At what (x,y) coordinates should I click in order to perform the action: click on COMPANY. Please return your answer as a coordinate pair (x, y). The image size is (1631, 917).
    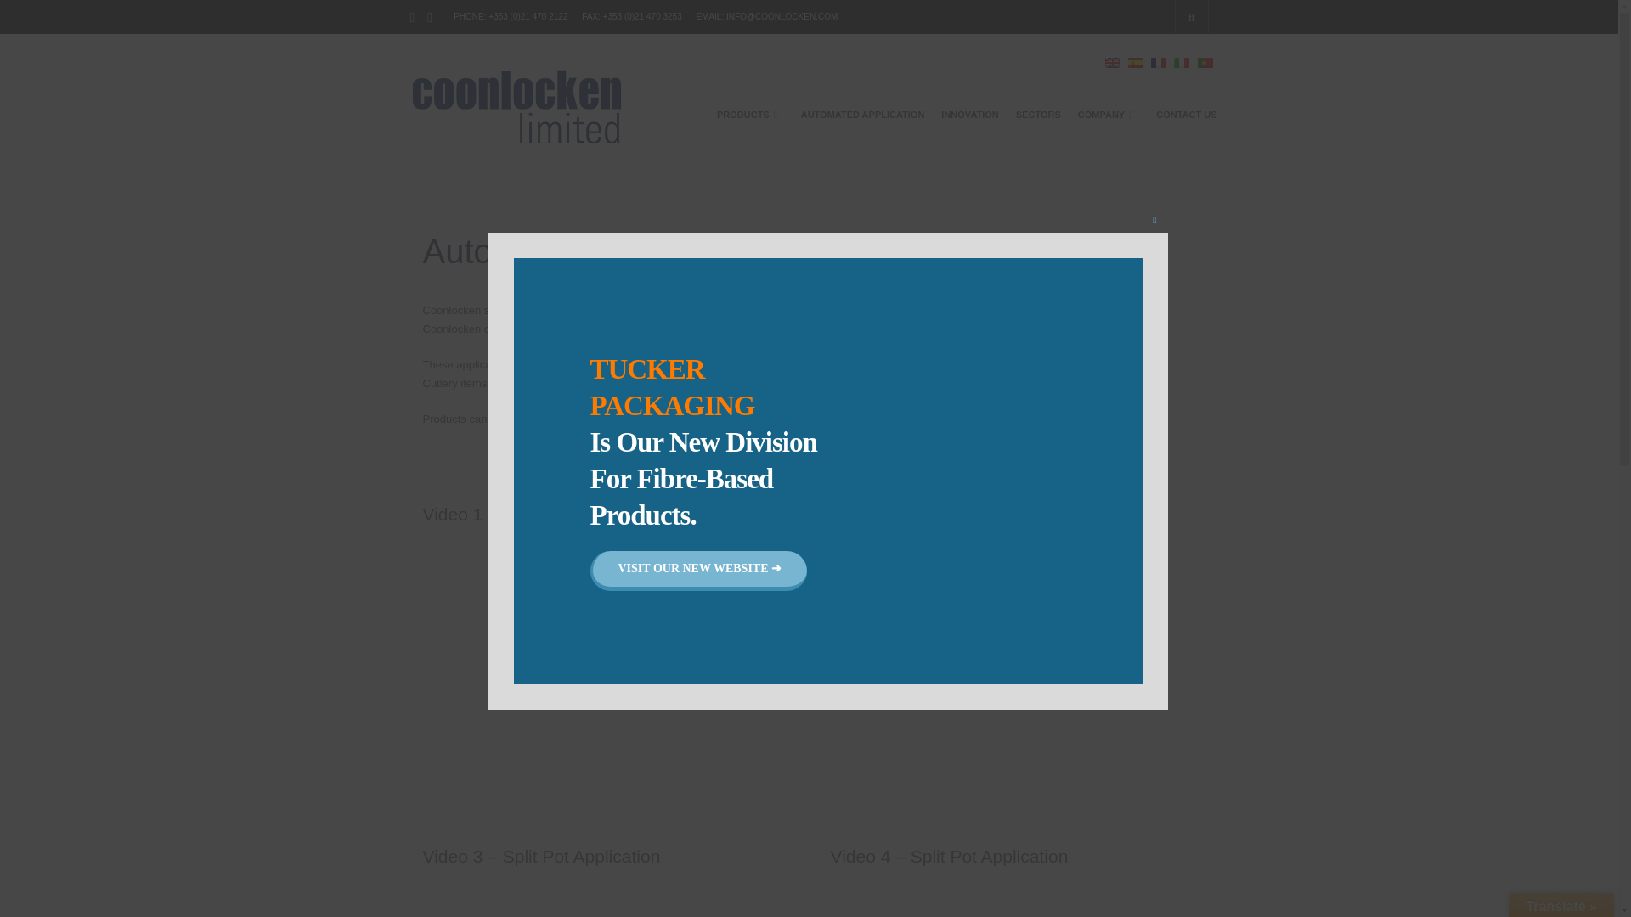
    Looking at the image, I should click on (1103, 114).